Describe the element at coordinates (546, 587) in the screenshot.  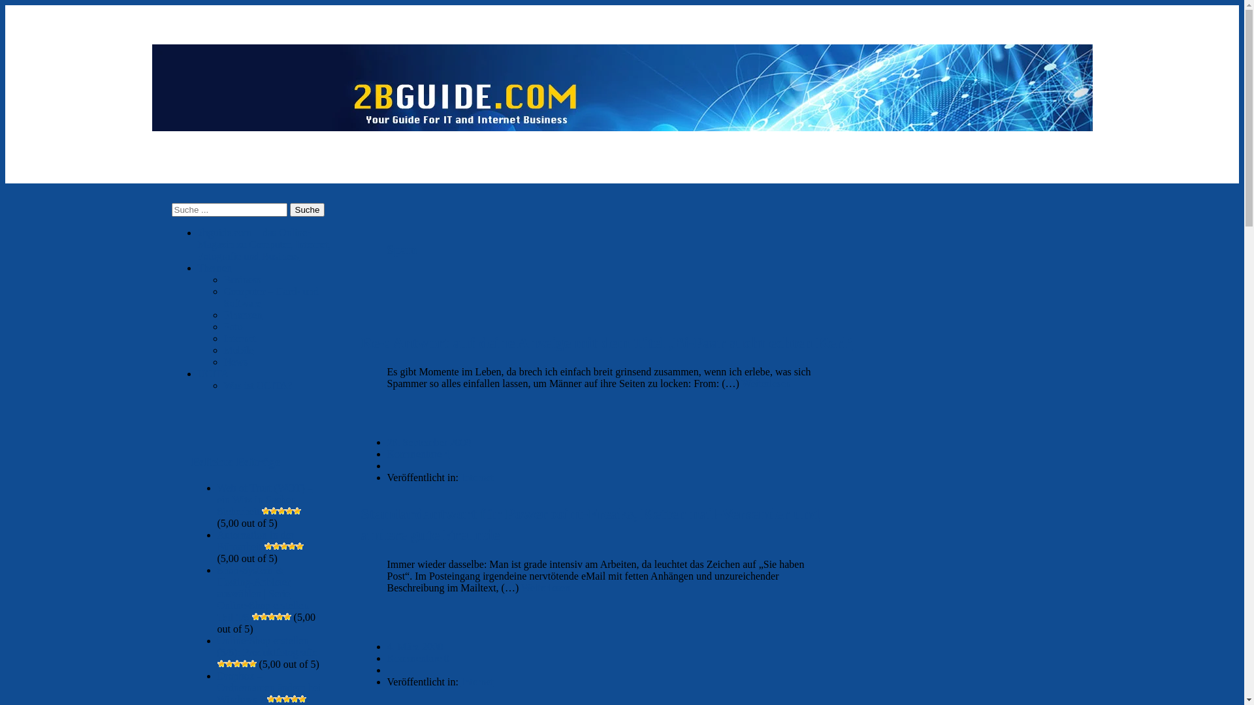
I see `Weiterlesen` at that location.